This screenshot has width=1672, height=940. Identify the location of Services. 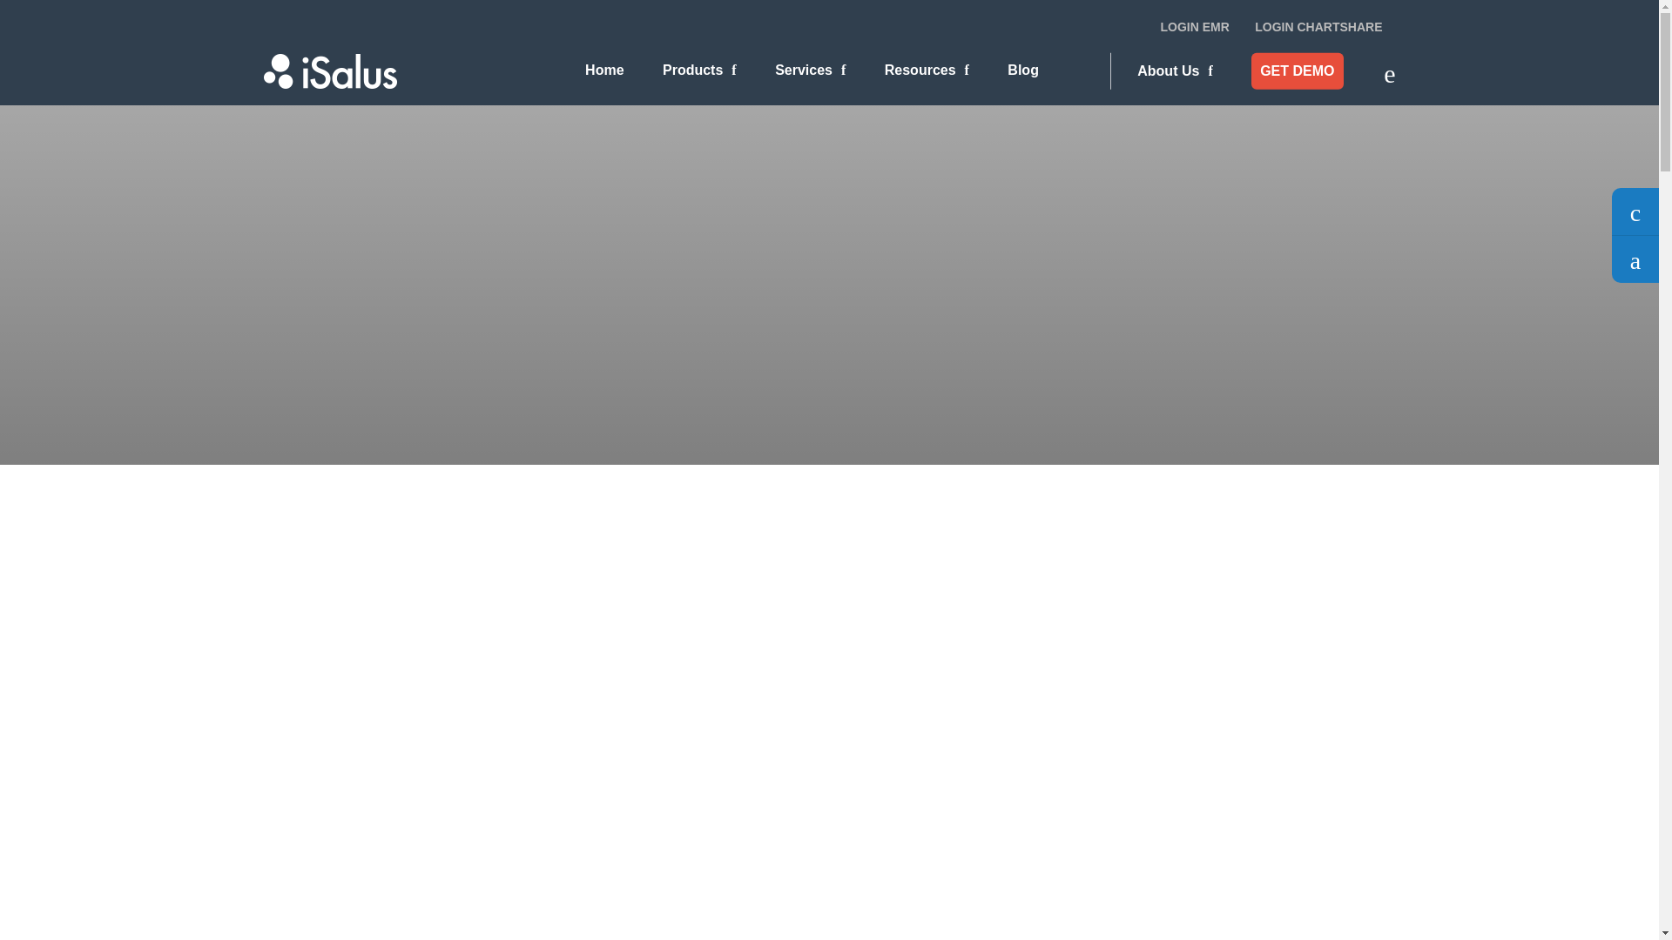
(810, 70).